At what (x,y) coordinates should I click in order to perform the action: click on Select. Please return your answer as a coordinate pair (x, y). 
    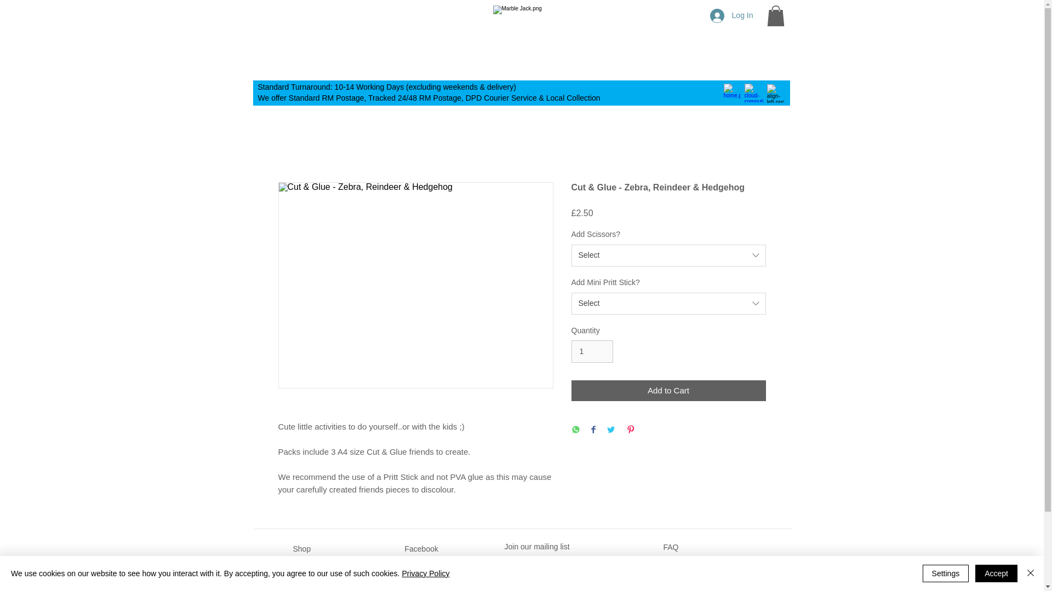
    Looking at the image, I should click on (668, 256).